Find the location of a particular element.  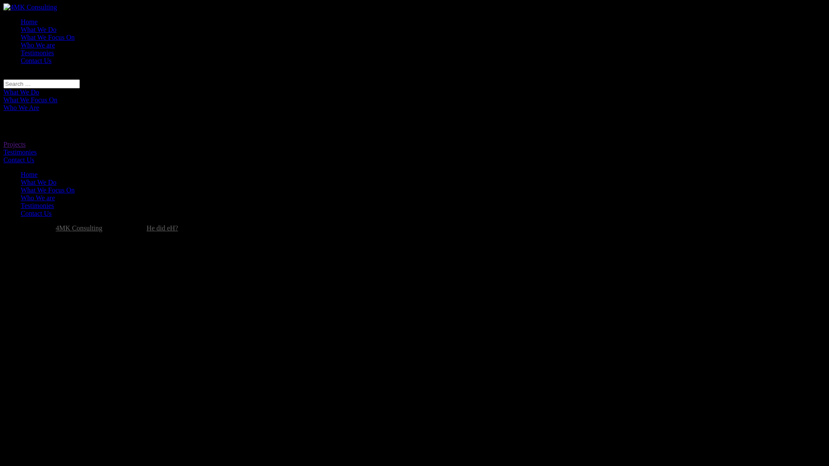

Testimonies is located at coordinates (37, 205).